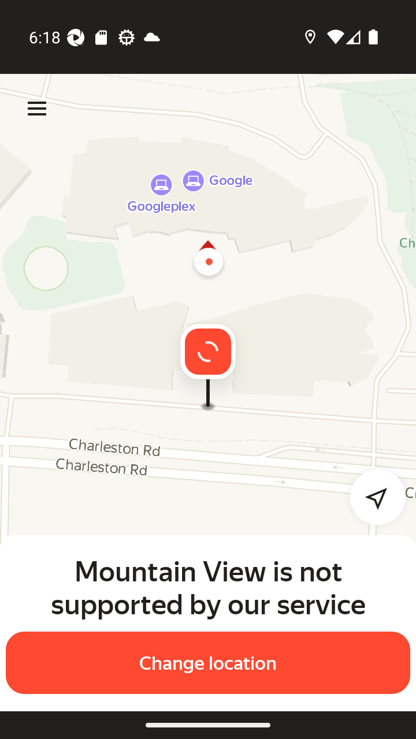 The image size is (416, 739). I want to click on Detect my location, so click(371, 497).